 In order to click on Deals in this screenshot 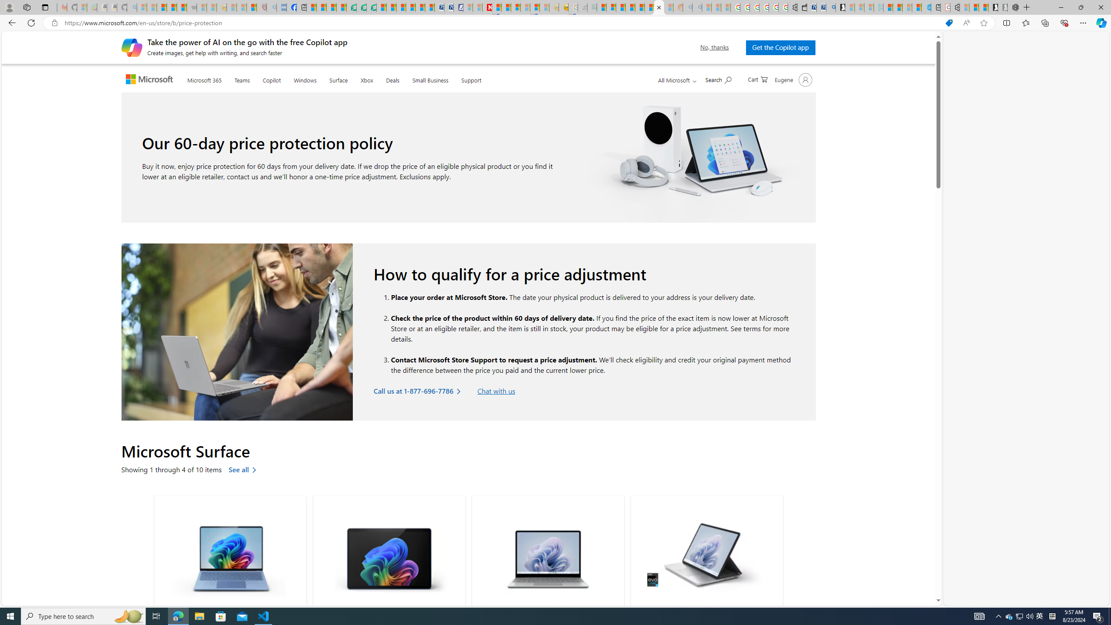, I will do `click(392, 79)`.